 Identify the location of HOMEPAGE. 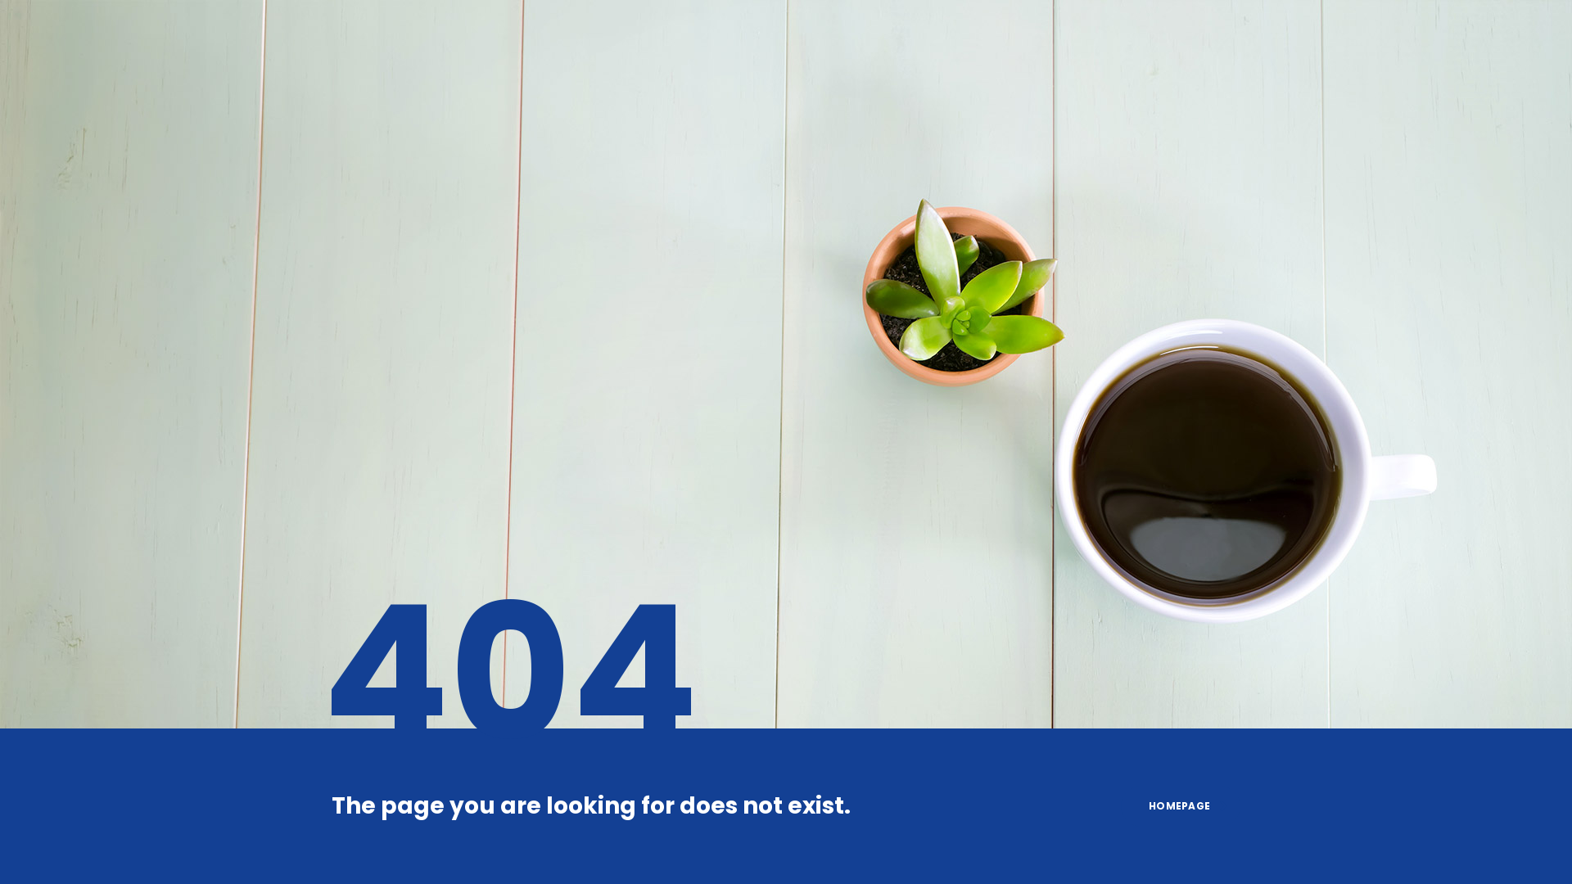
(1181, 806).